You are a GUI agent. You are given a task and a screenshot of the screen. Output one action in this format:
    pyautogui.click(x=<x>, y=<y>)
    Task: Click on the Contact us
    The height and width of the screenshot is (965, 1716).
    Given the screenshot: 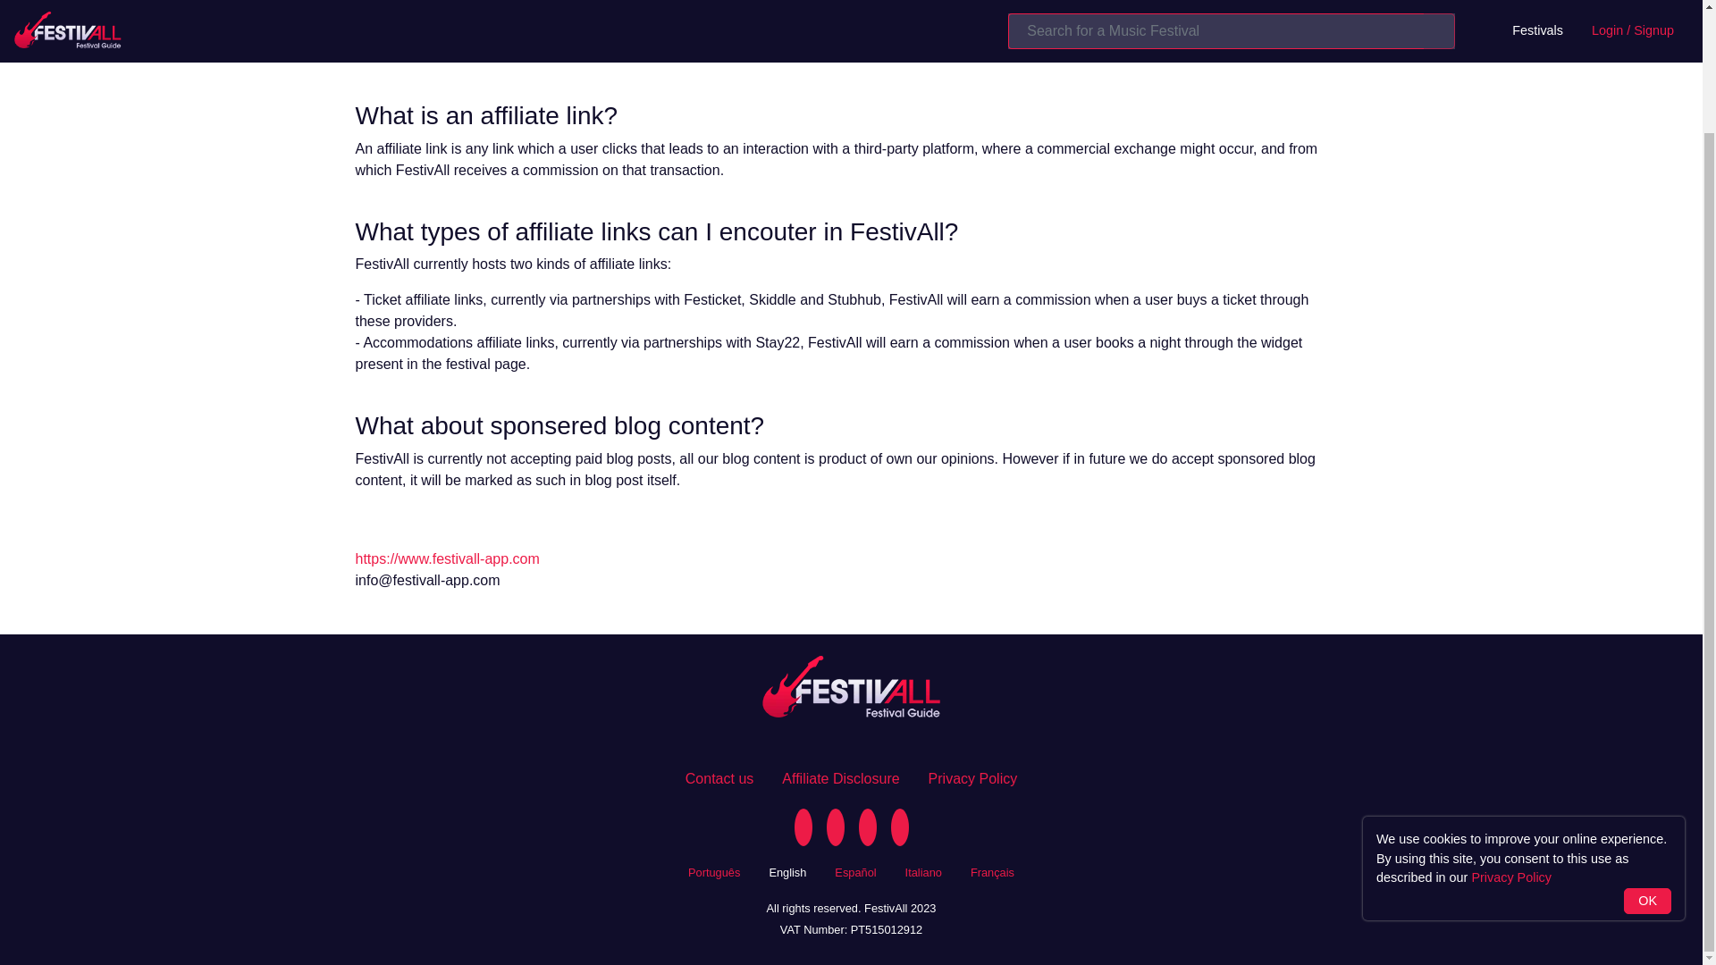 What is the action you would take?
    pyautogui.click(x=719, y=778)
    